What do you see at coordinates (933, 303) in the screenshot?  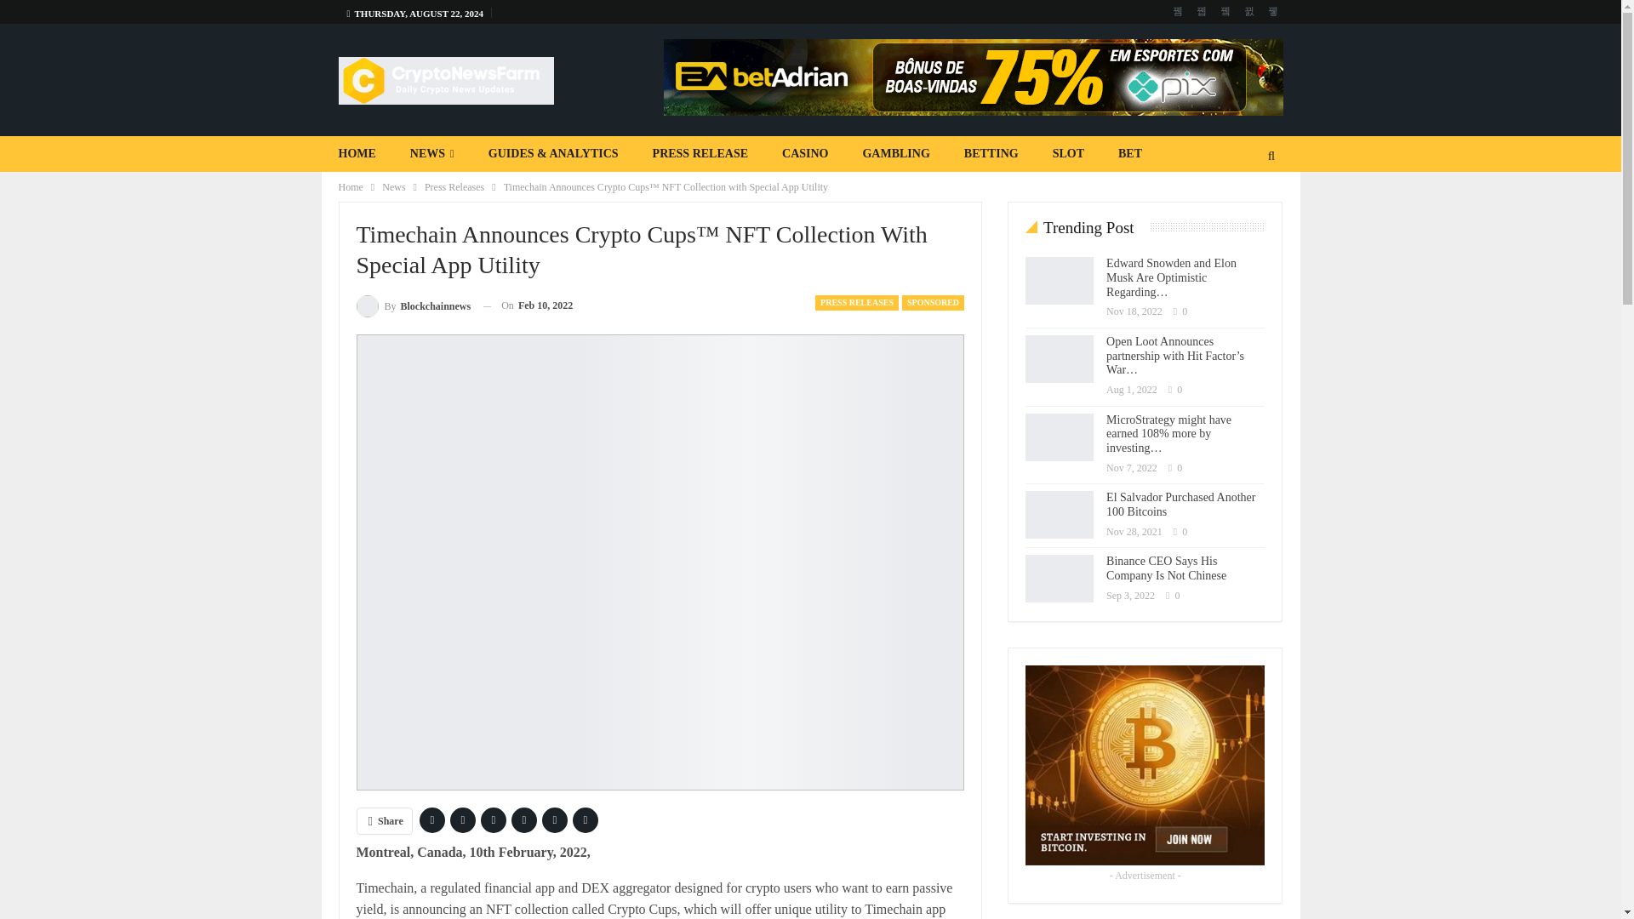 I see `SPONSORED` at bounding box center [933, 303].